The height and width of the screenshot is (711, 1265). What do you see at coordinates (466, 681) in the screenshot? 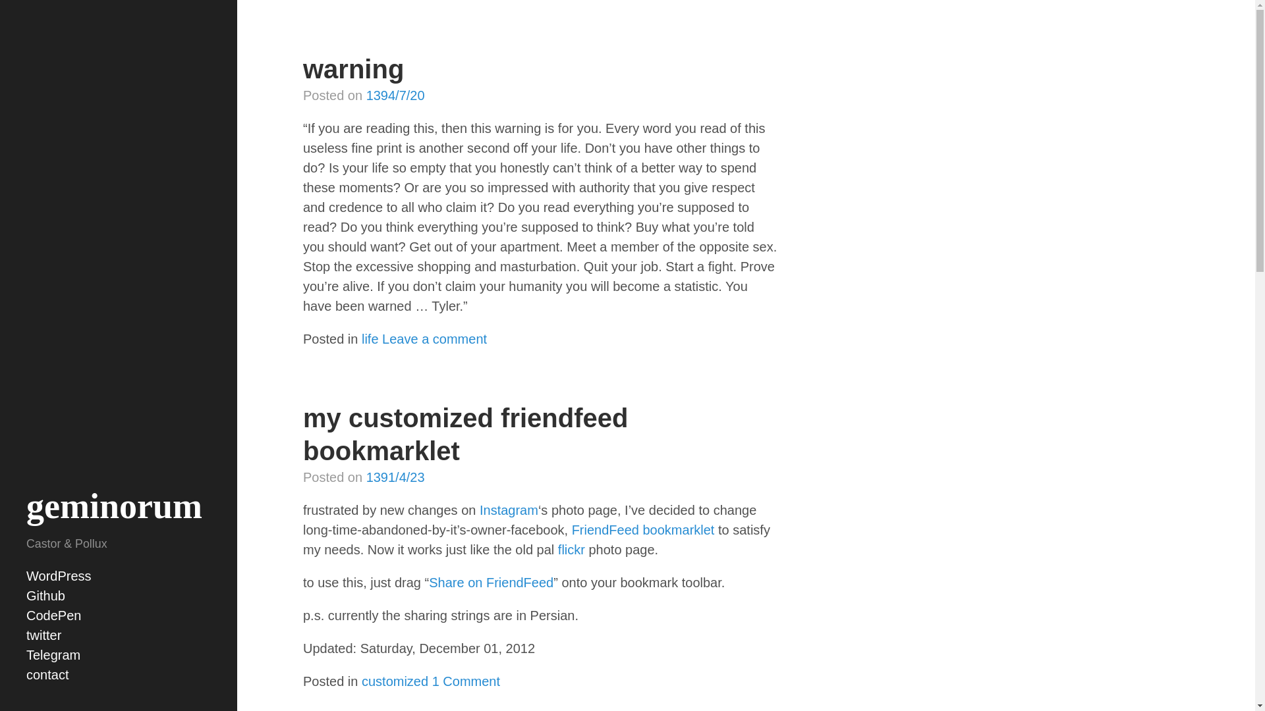
I see `1 Comment` at bounding box center [466, 681].